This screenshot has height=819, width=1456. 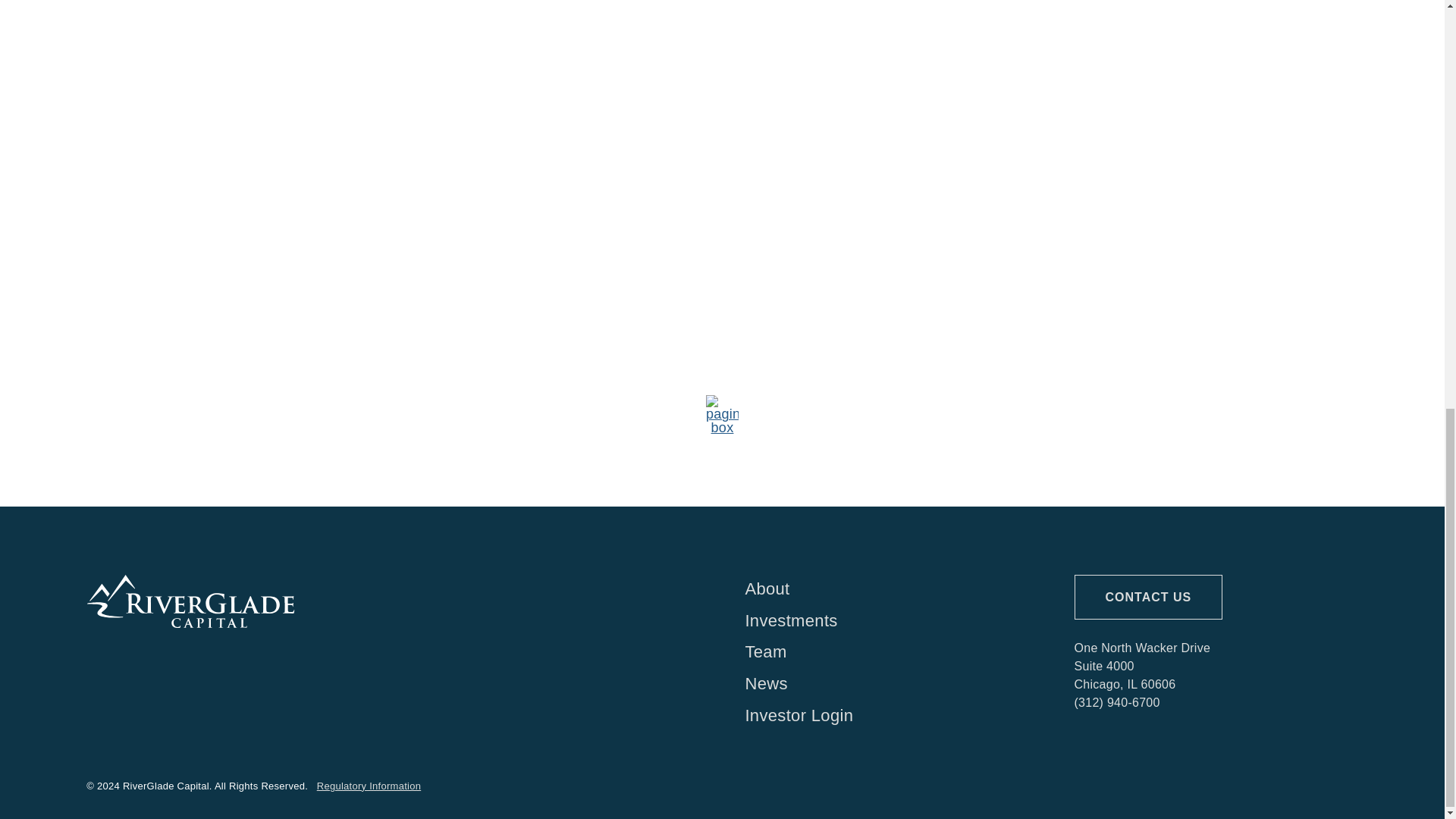 What do you see at coordinates (886, 684) in the screenshot?
I see `News` at bounding box center [886, 684].